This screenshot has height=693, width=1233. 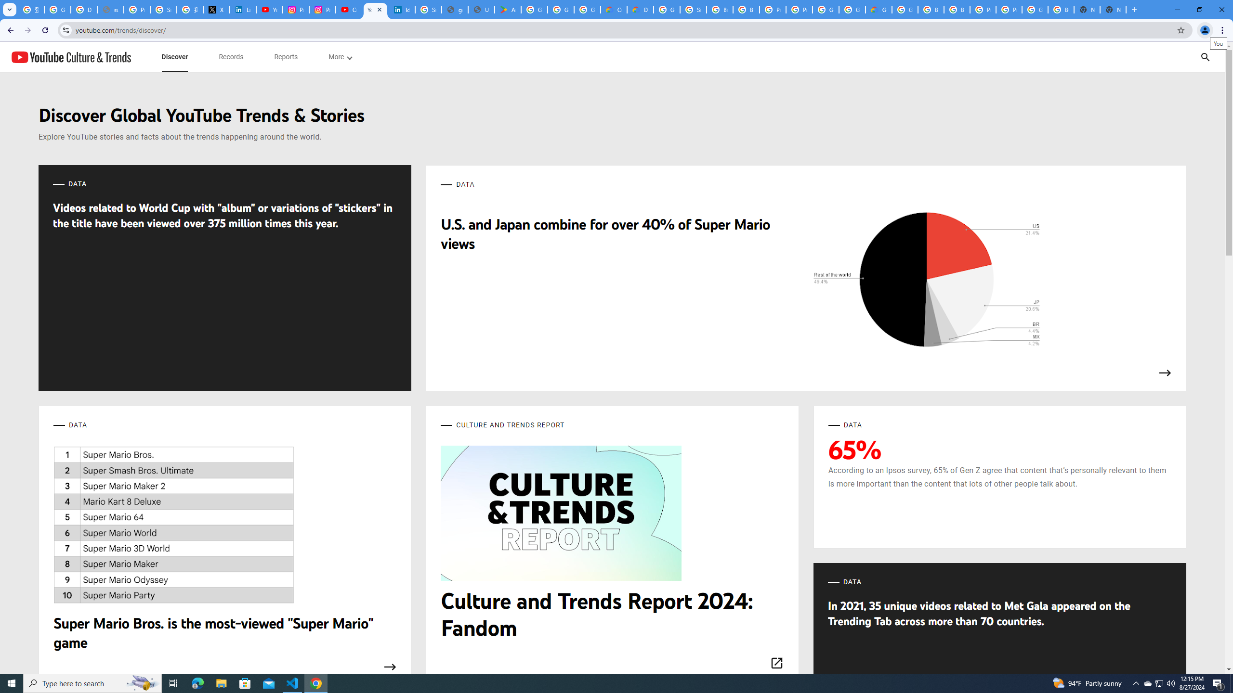 I want to click on subnav-More menupopup, so click(x=340, y=57).